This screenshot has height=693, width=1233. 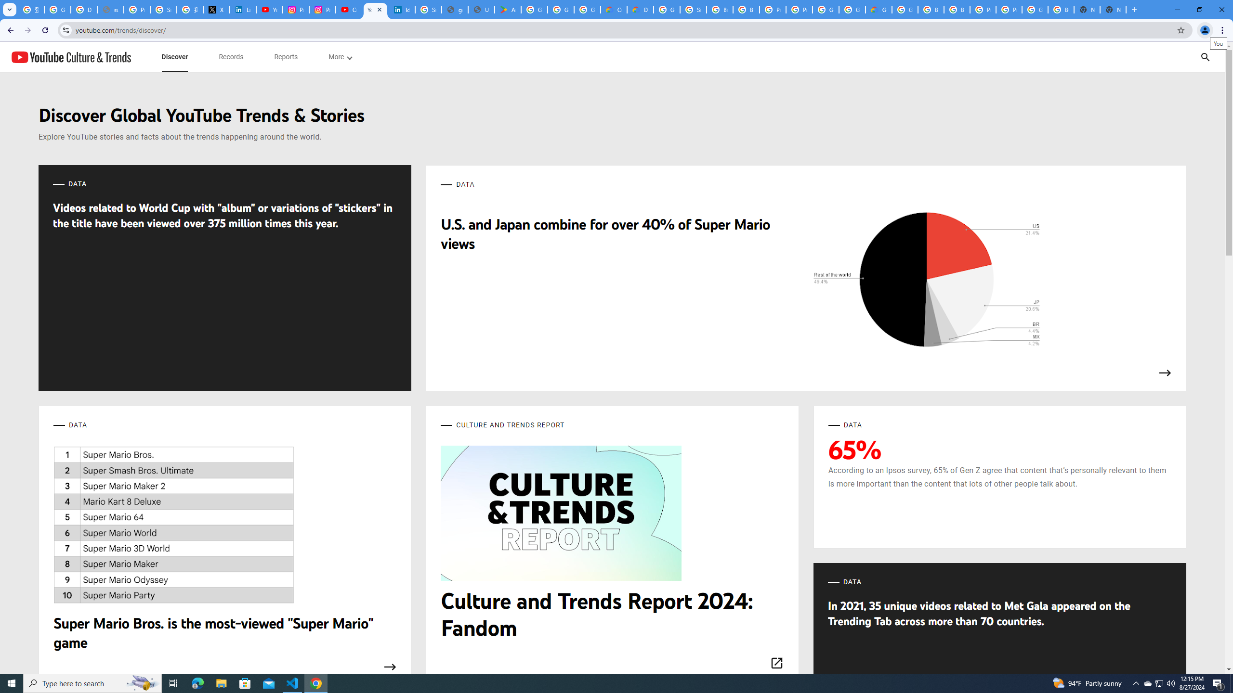 I want to click on subnav-More menupopup, so click(x=340, y=57).